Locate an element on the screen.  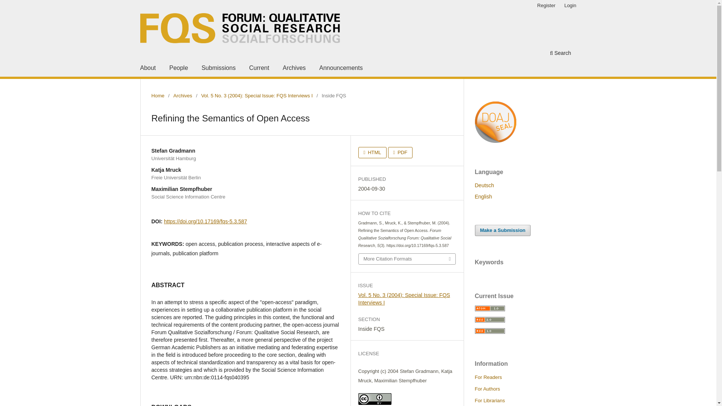
HTML is located at coordinates (372, 153).